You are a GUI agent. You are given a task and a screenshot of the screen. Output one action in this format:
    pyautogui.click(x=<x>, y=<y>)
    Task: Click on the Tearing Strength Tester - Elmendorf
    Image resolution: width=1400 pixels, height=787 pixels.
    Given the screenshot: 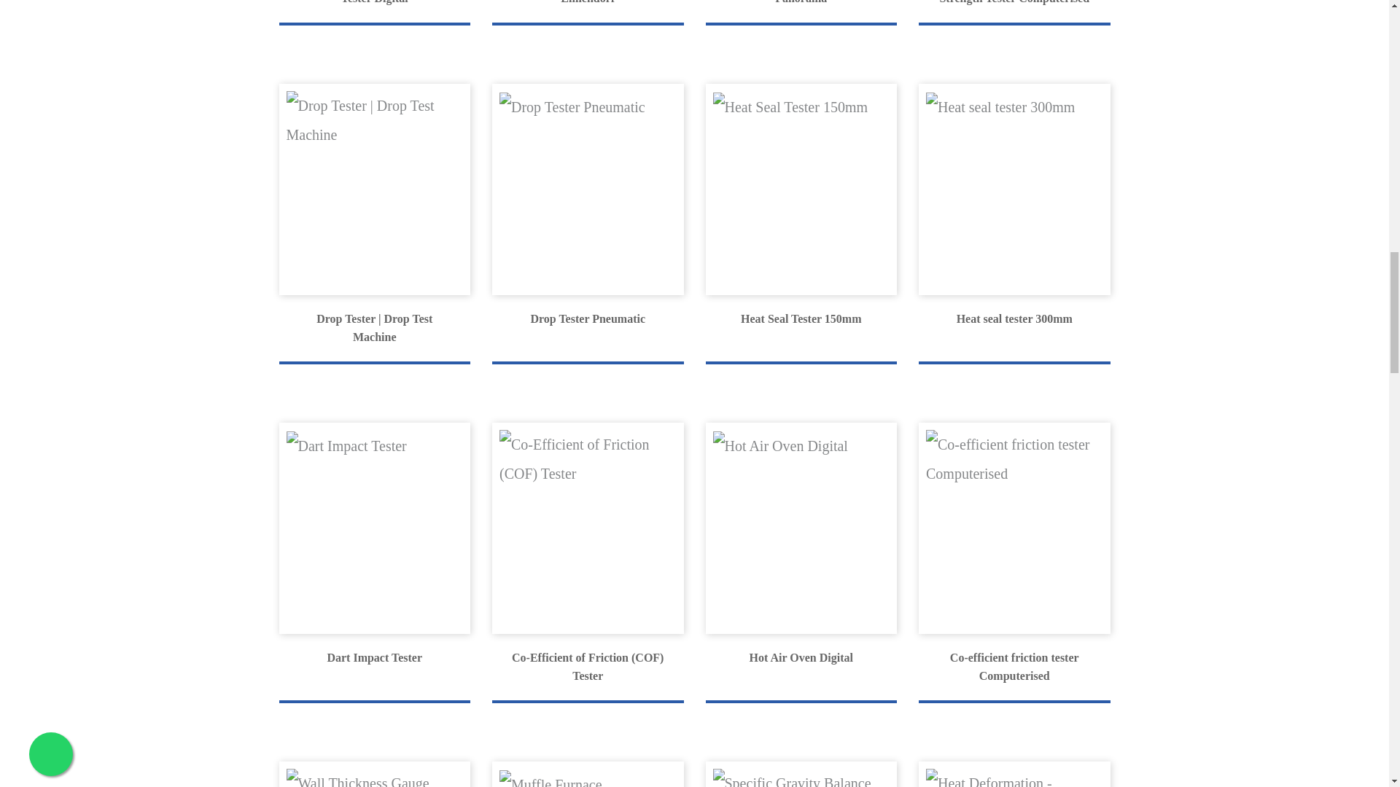 What is the action you would take?
    pyautogui.click(x=588, y=12)
    